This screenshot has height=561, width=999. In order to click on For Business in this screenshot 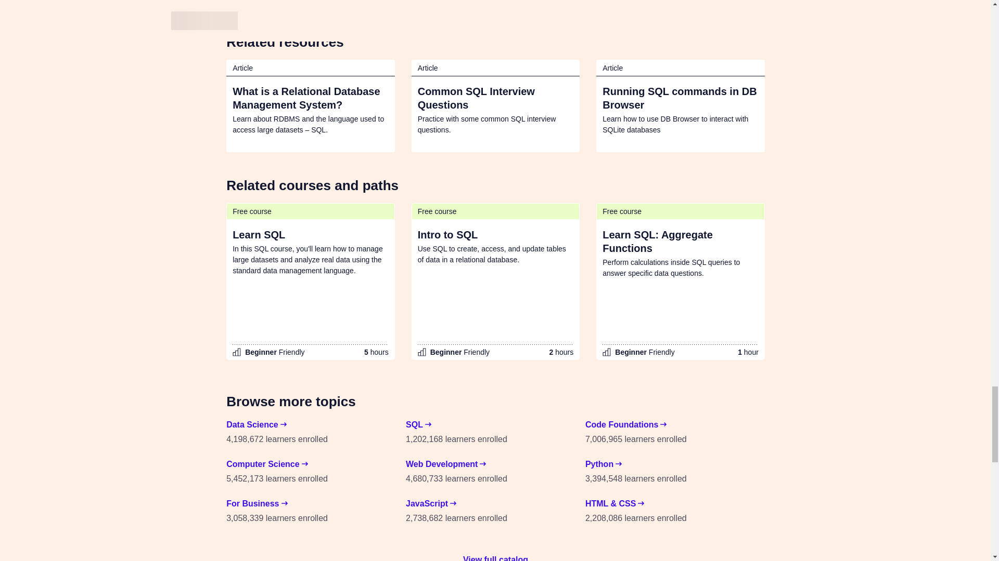, I will do `click(257, 503)`.